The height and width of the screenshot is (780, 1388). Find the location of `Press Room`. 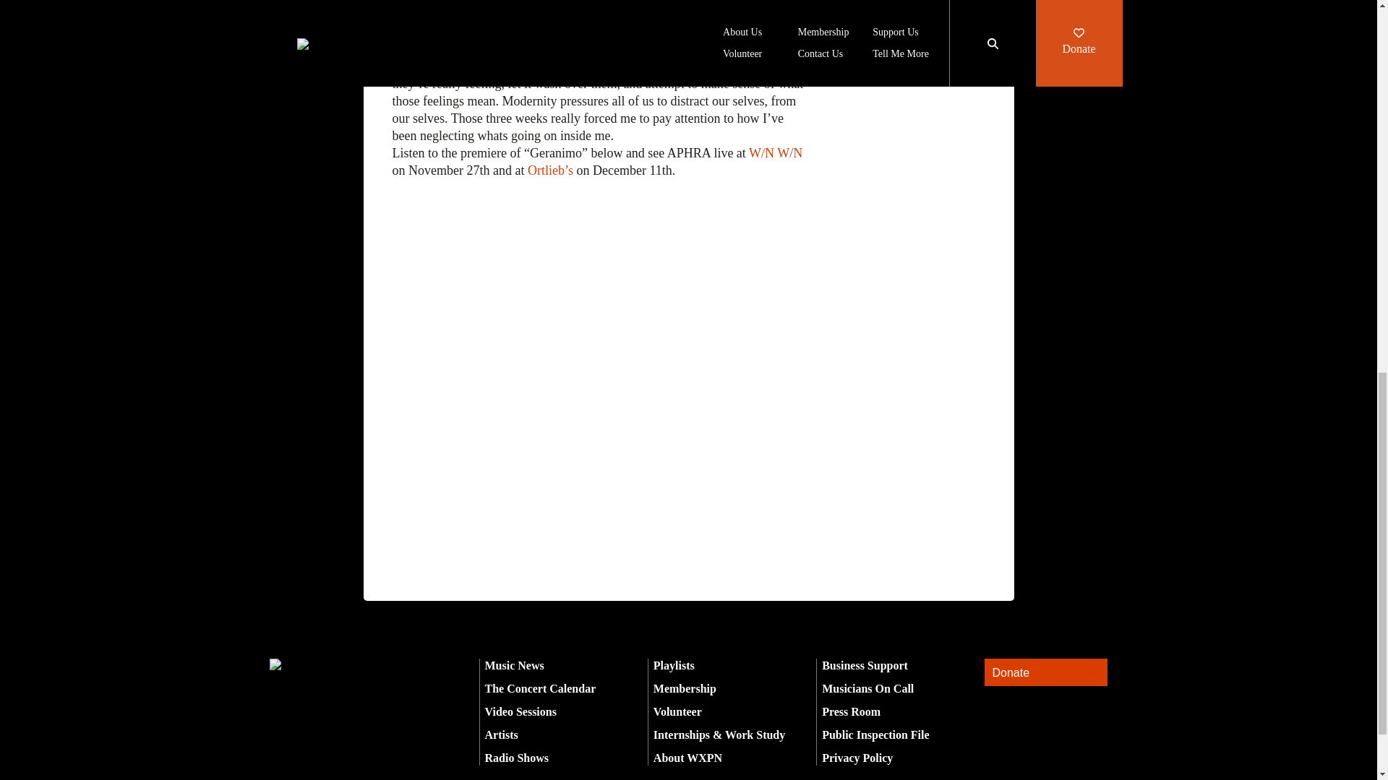

Press Room is located at coordinates (850, 711).